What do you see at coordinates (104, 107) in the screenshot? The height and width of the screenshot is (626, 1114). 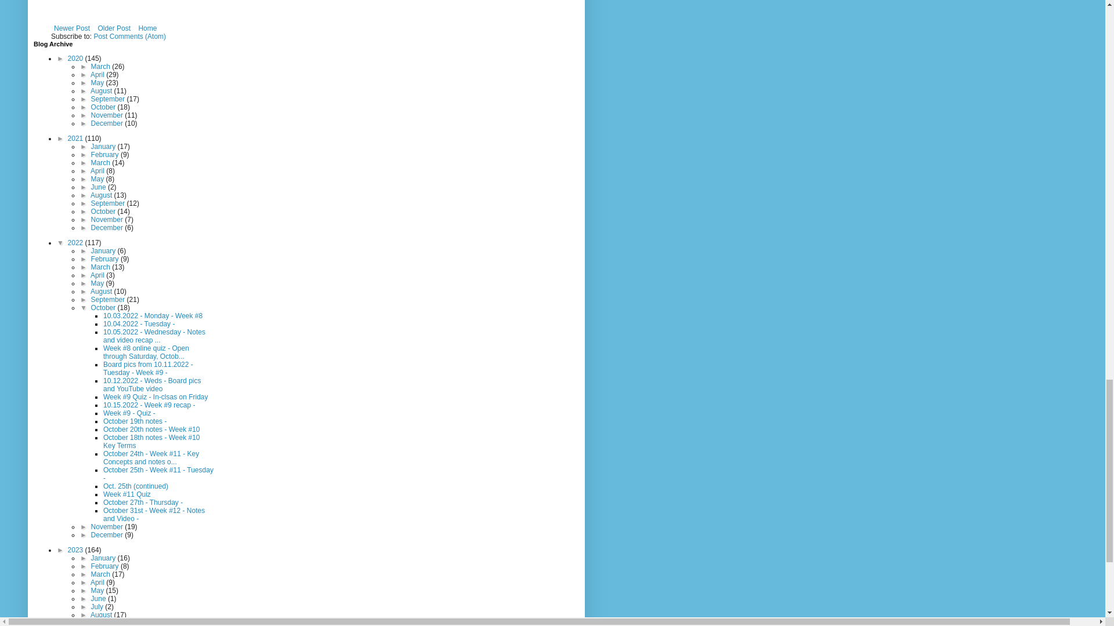 I see `October` at bounding box center [104, 107].